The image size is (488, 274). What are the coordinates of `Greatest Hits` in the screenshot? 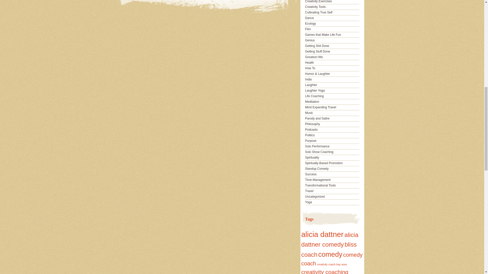 It's located at (314, 57).